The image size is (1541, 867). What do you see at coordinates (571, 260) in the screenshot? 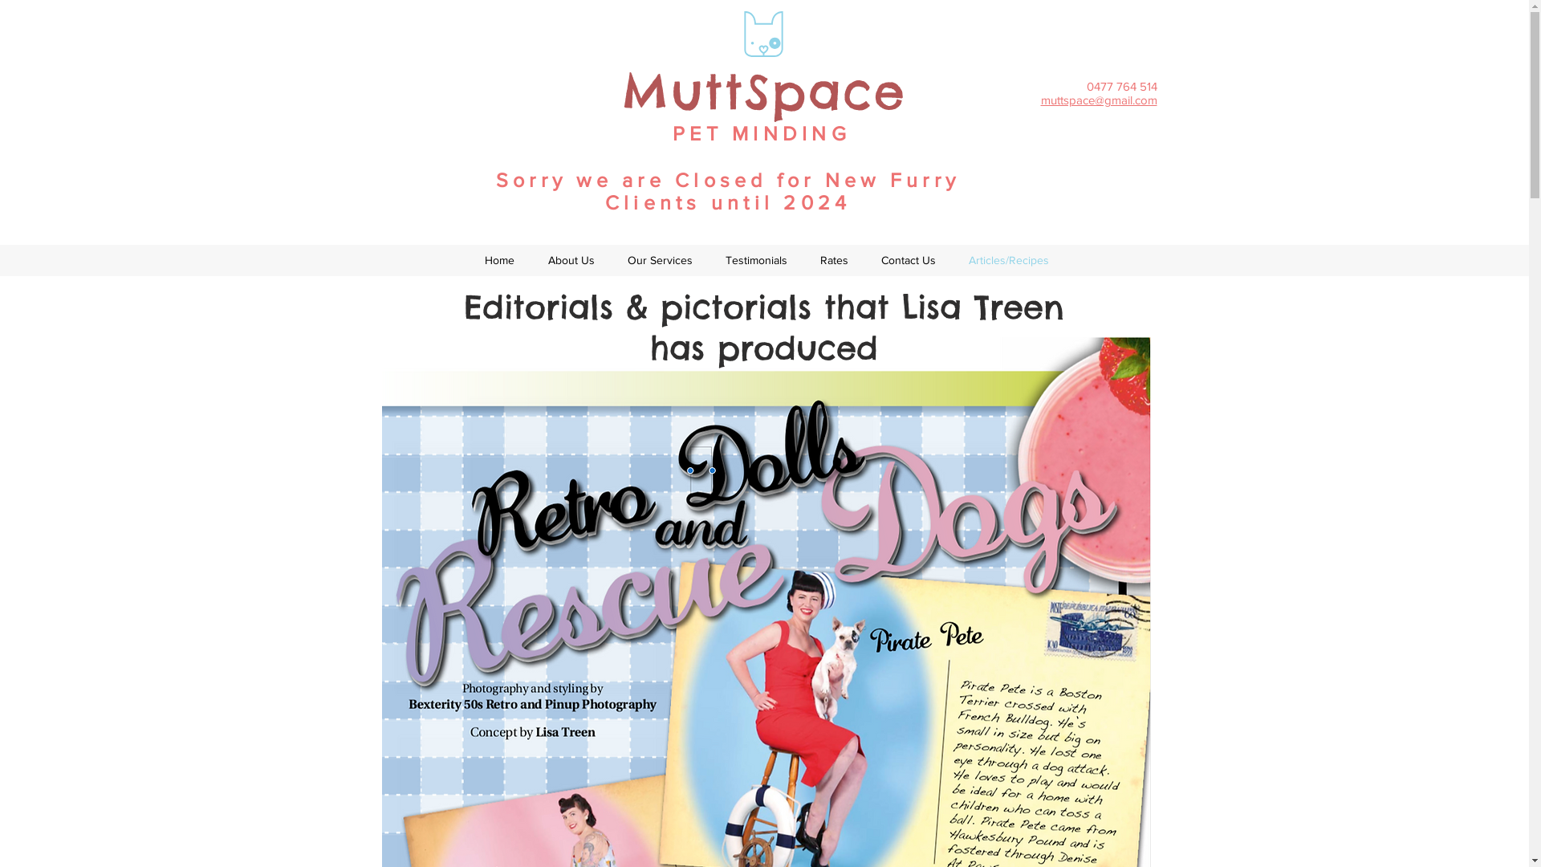
I see `About Us` at bounding box center [571, 260].